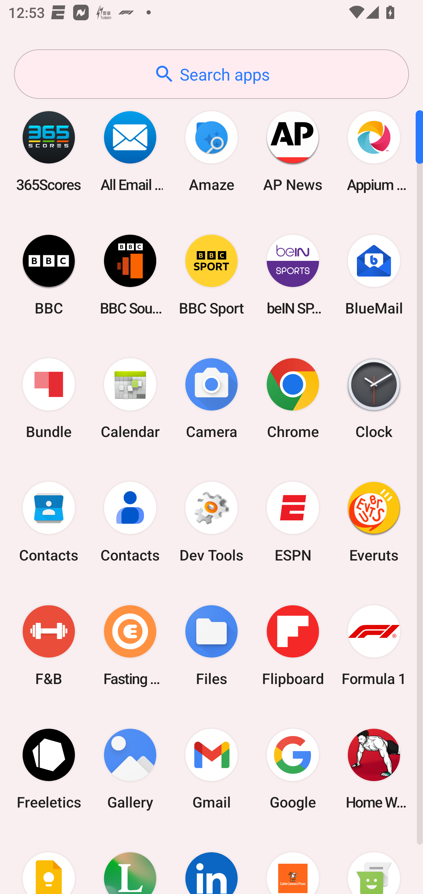  What do you see at coordinates (49, 399) in the screenshot?
I see `Bundle` at bounding box center [49, 399].